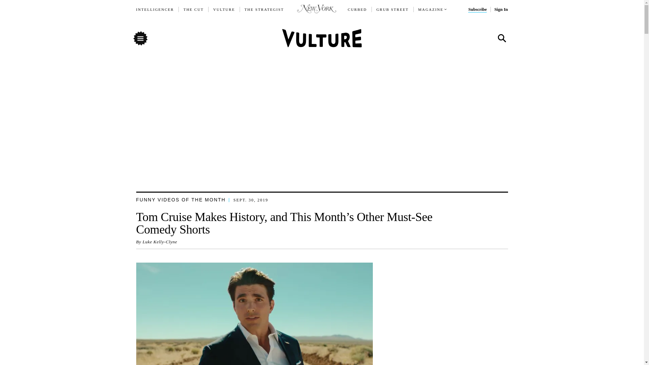 This screenshot has width=649, height=365. What do you see at coordinates (264, 9) in the screenshot?
I see `THE STRATEGIST` at bounding box center [264, 9].